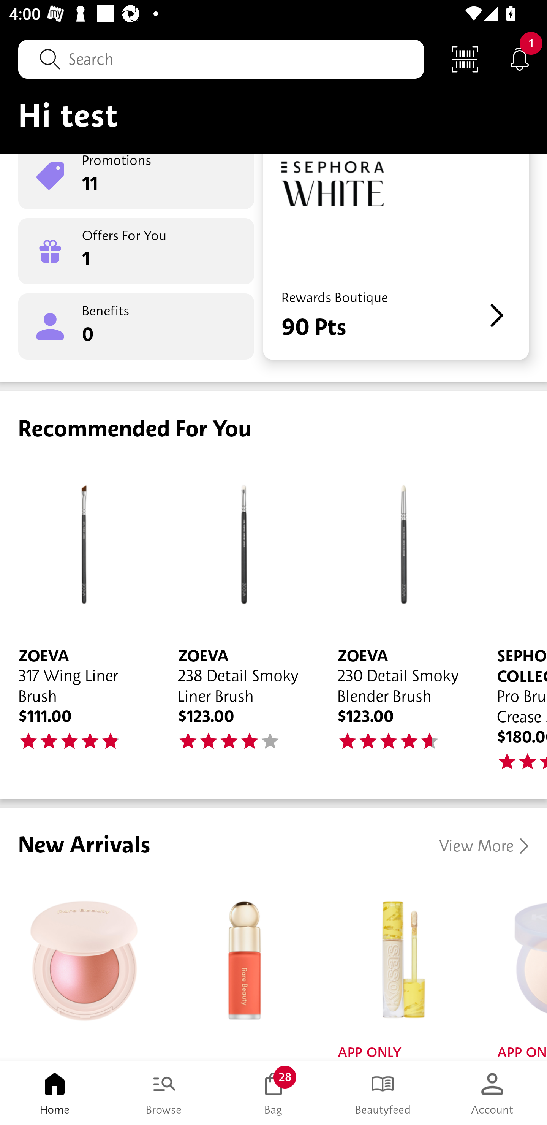 This screenshot has height=1125, width=547. I want to click on ZOEVA 238 Detail Smoky Liner Brush $123.00 40.0, so click(239, 616).